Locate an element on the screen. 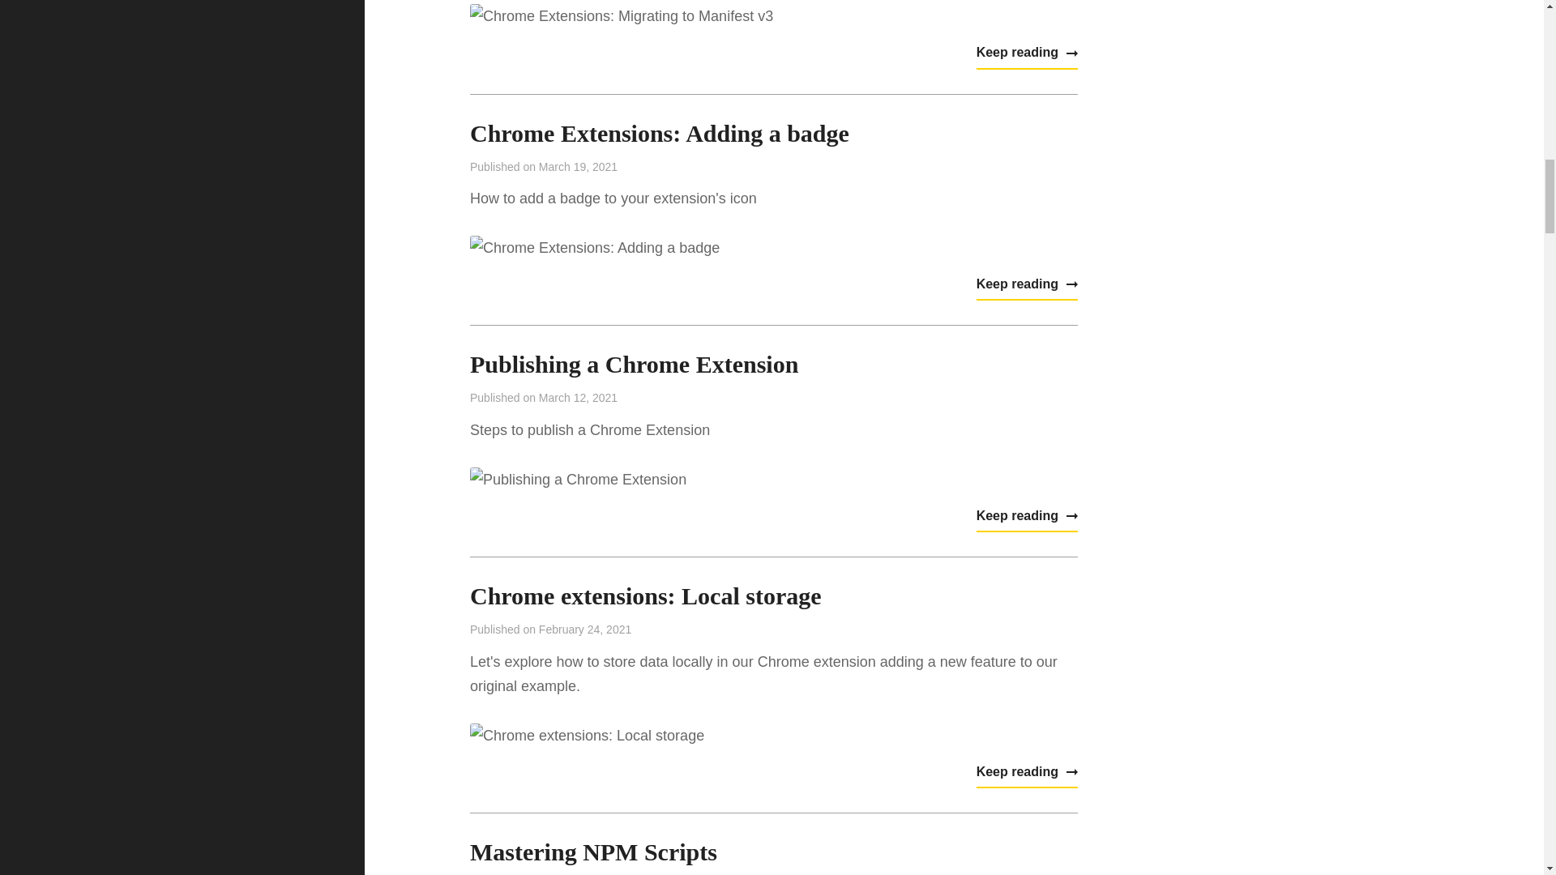 The height and width of the screenshot is (875, 1556). Publishing a Chrome Extension is located at coordinates (634, 364).